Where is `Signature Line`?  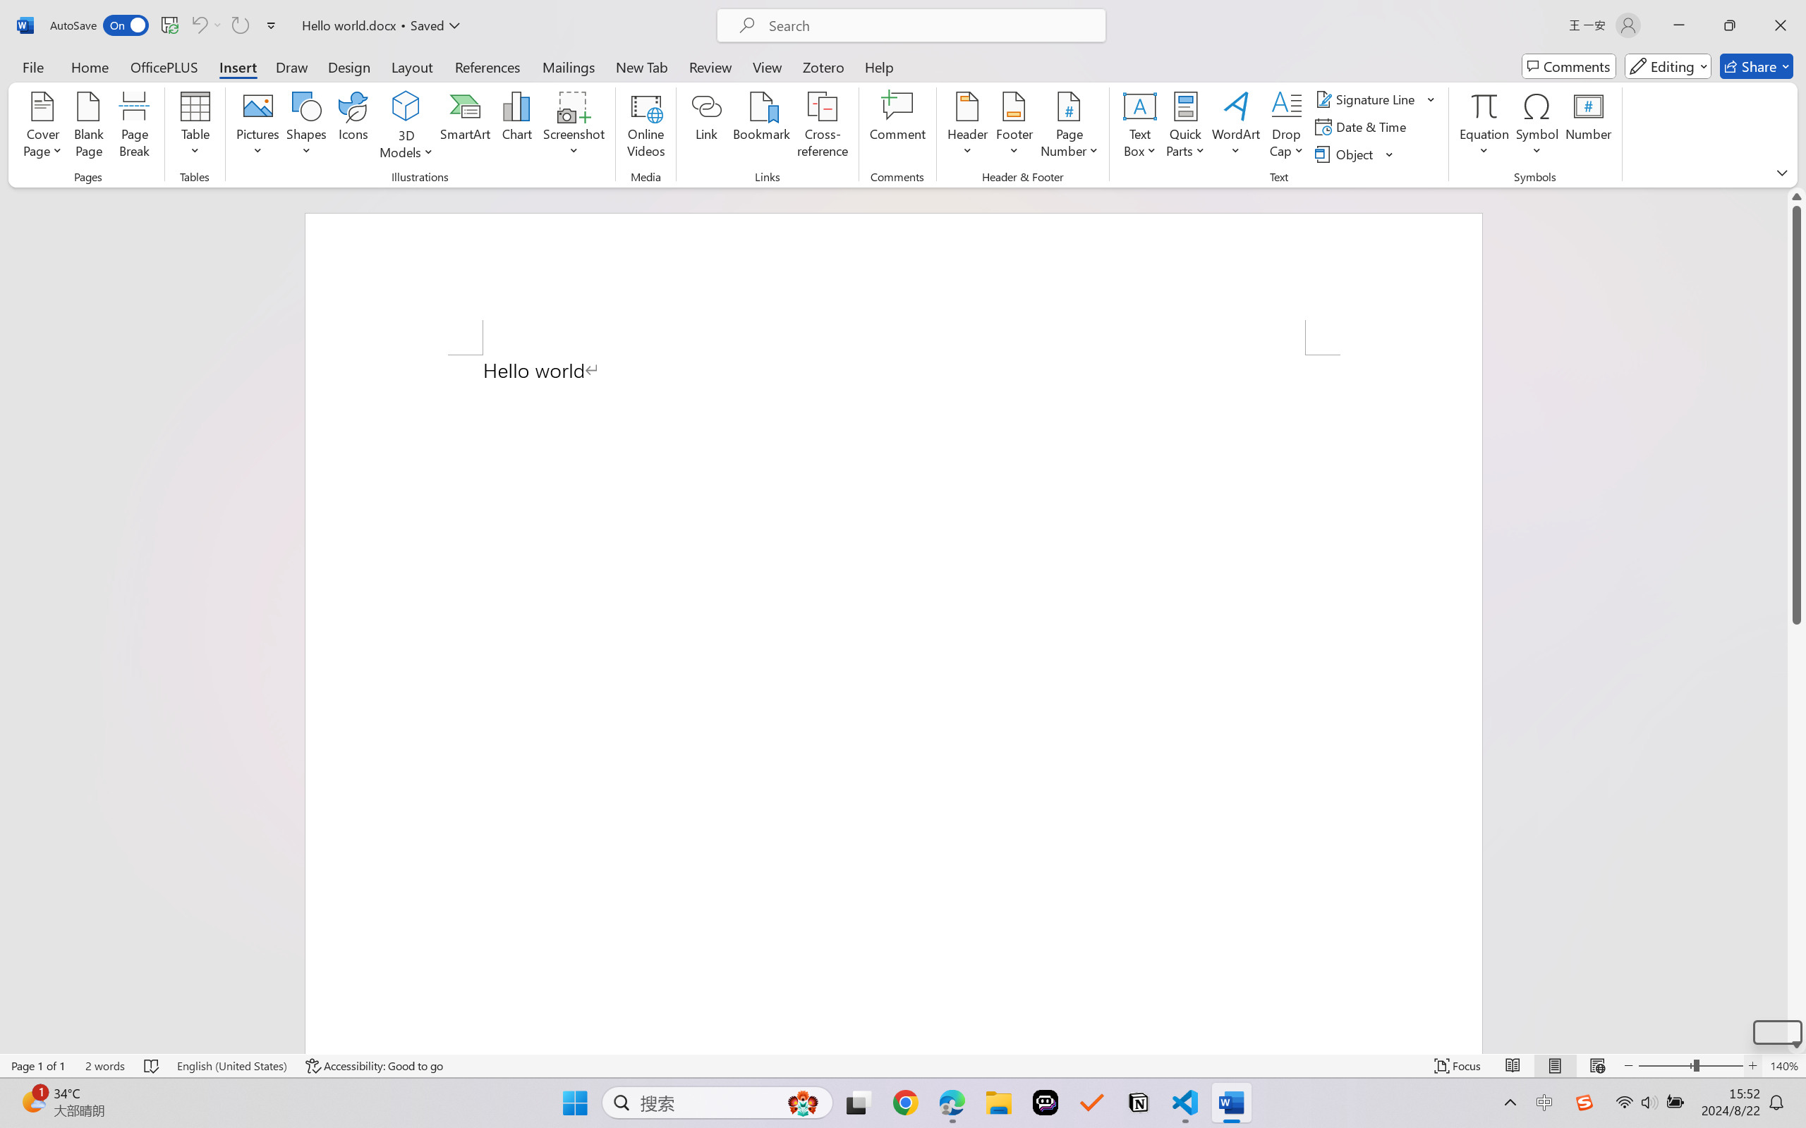 Signature Line is located at coordinates (1367, 99).